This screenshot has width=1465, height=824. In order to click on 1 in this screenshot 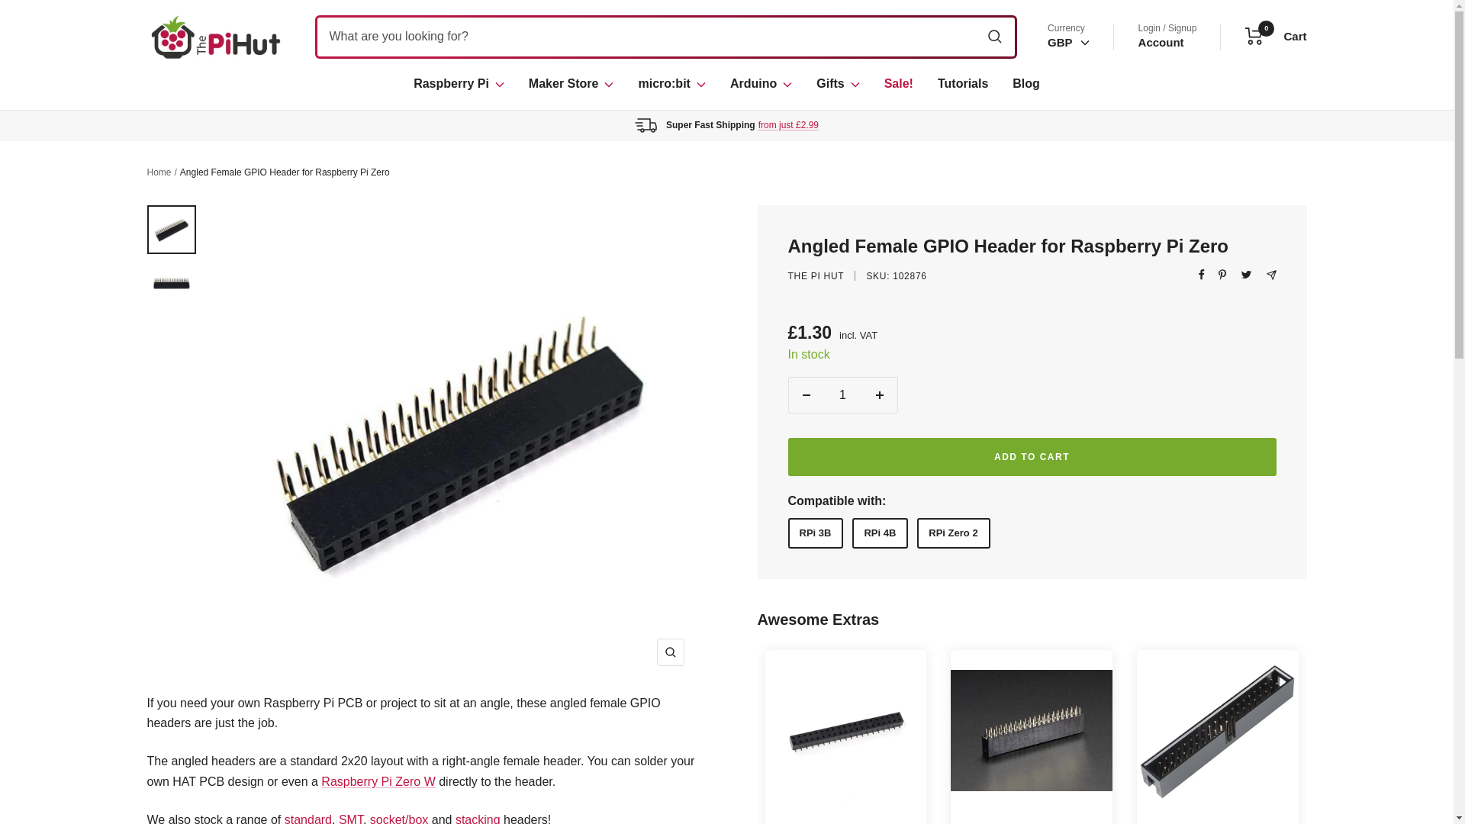, I will do `click(308, 818)`.